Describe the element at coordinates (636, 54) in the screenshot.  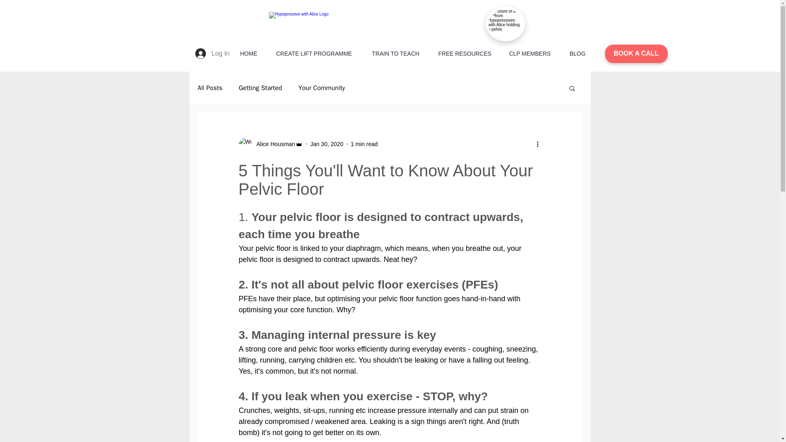
I see `BOOK A CALL` at that location.